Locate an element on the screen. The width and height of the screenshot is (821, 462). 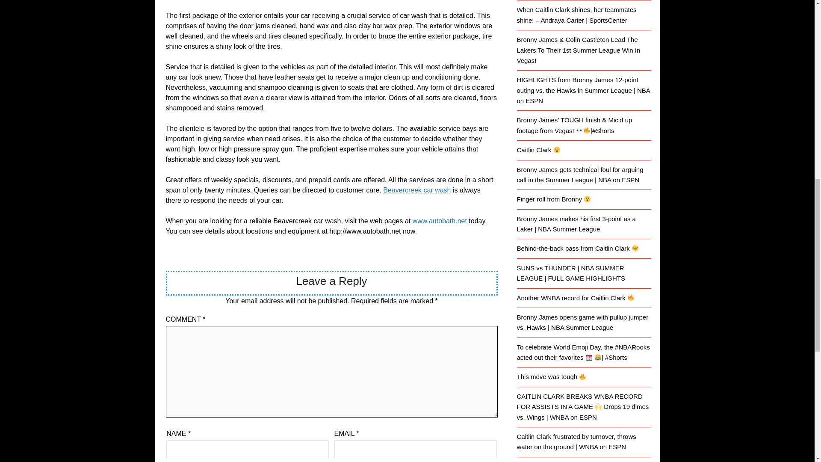
Finger roll from Bronny is located at coordinates (553, 199).